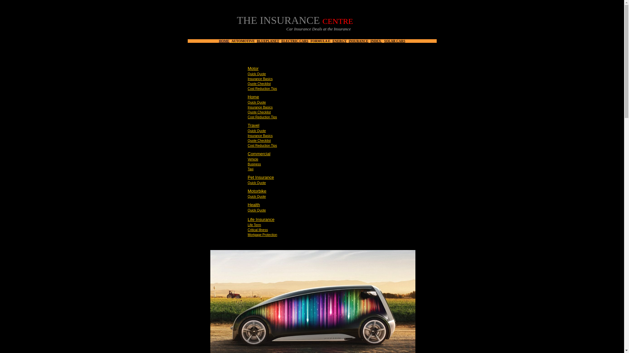  What do you see at coordinates (295, 41) in the screenshot?
I see `ELECTRIC CARS` at bounding box center [295, 41].